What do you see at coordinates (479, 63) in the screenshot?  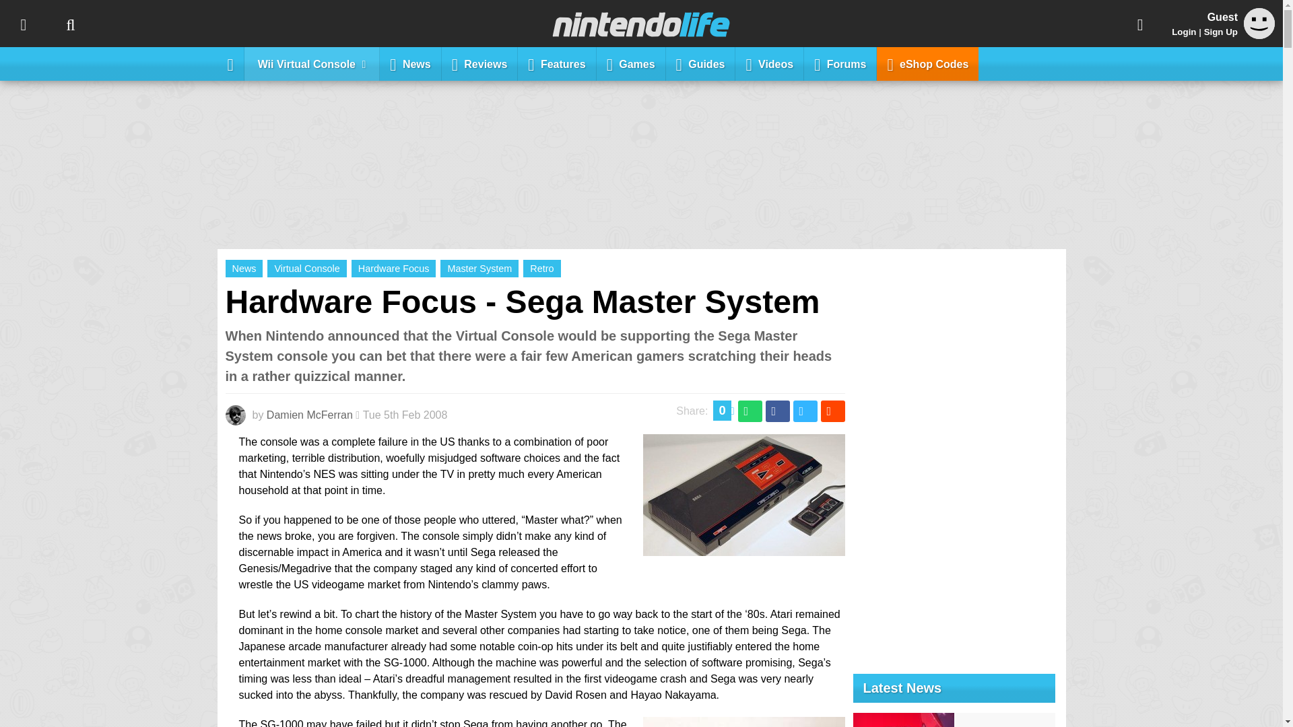 I see `Reviews` at bounding box center [479, 63].